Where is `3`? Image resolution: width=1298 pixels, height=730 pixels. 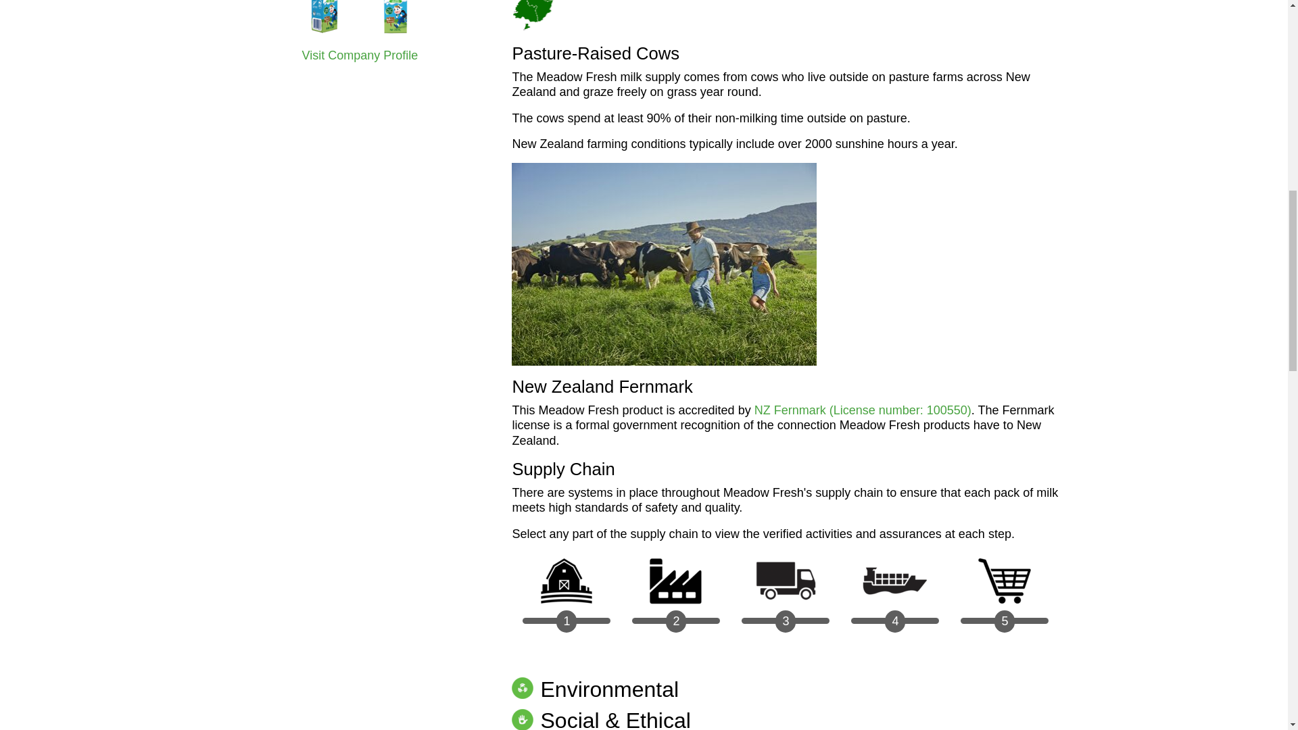
3 is located at coordinates (785, 598).